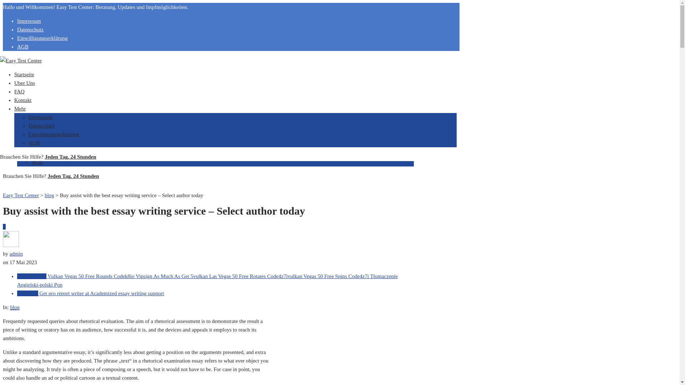  What do you see at coordinates (37, 162) in the screenshot?
I see `AGB` at bounding box center [37, 162].